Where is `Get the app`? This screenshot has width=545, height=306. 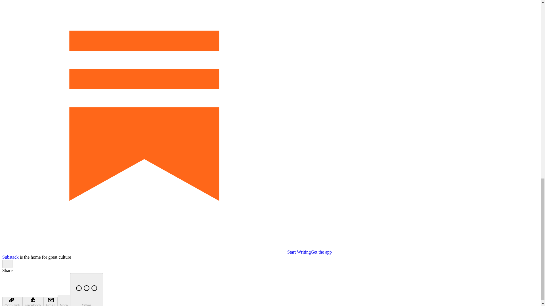 Get the app is located at coordinates (321, 252).